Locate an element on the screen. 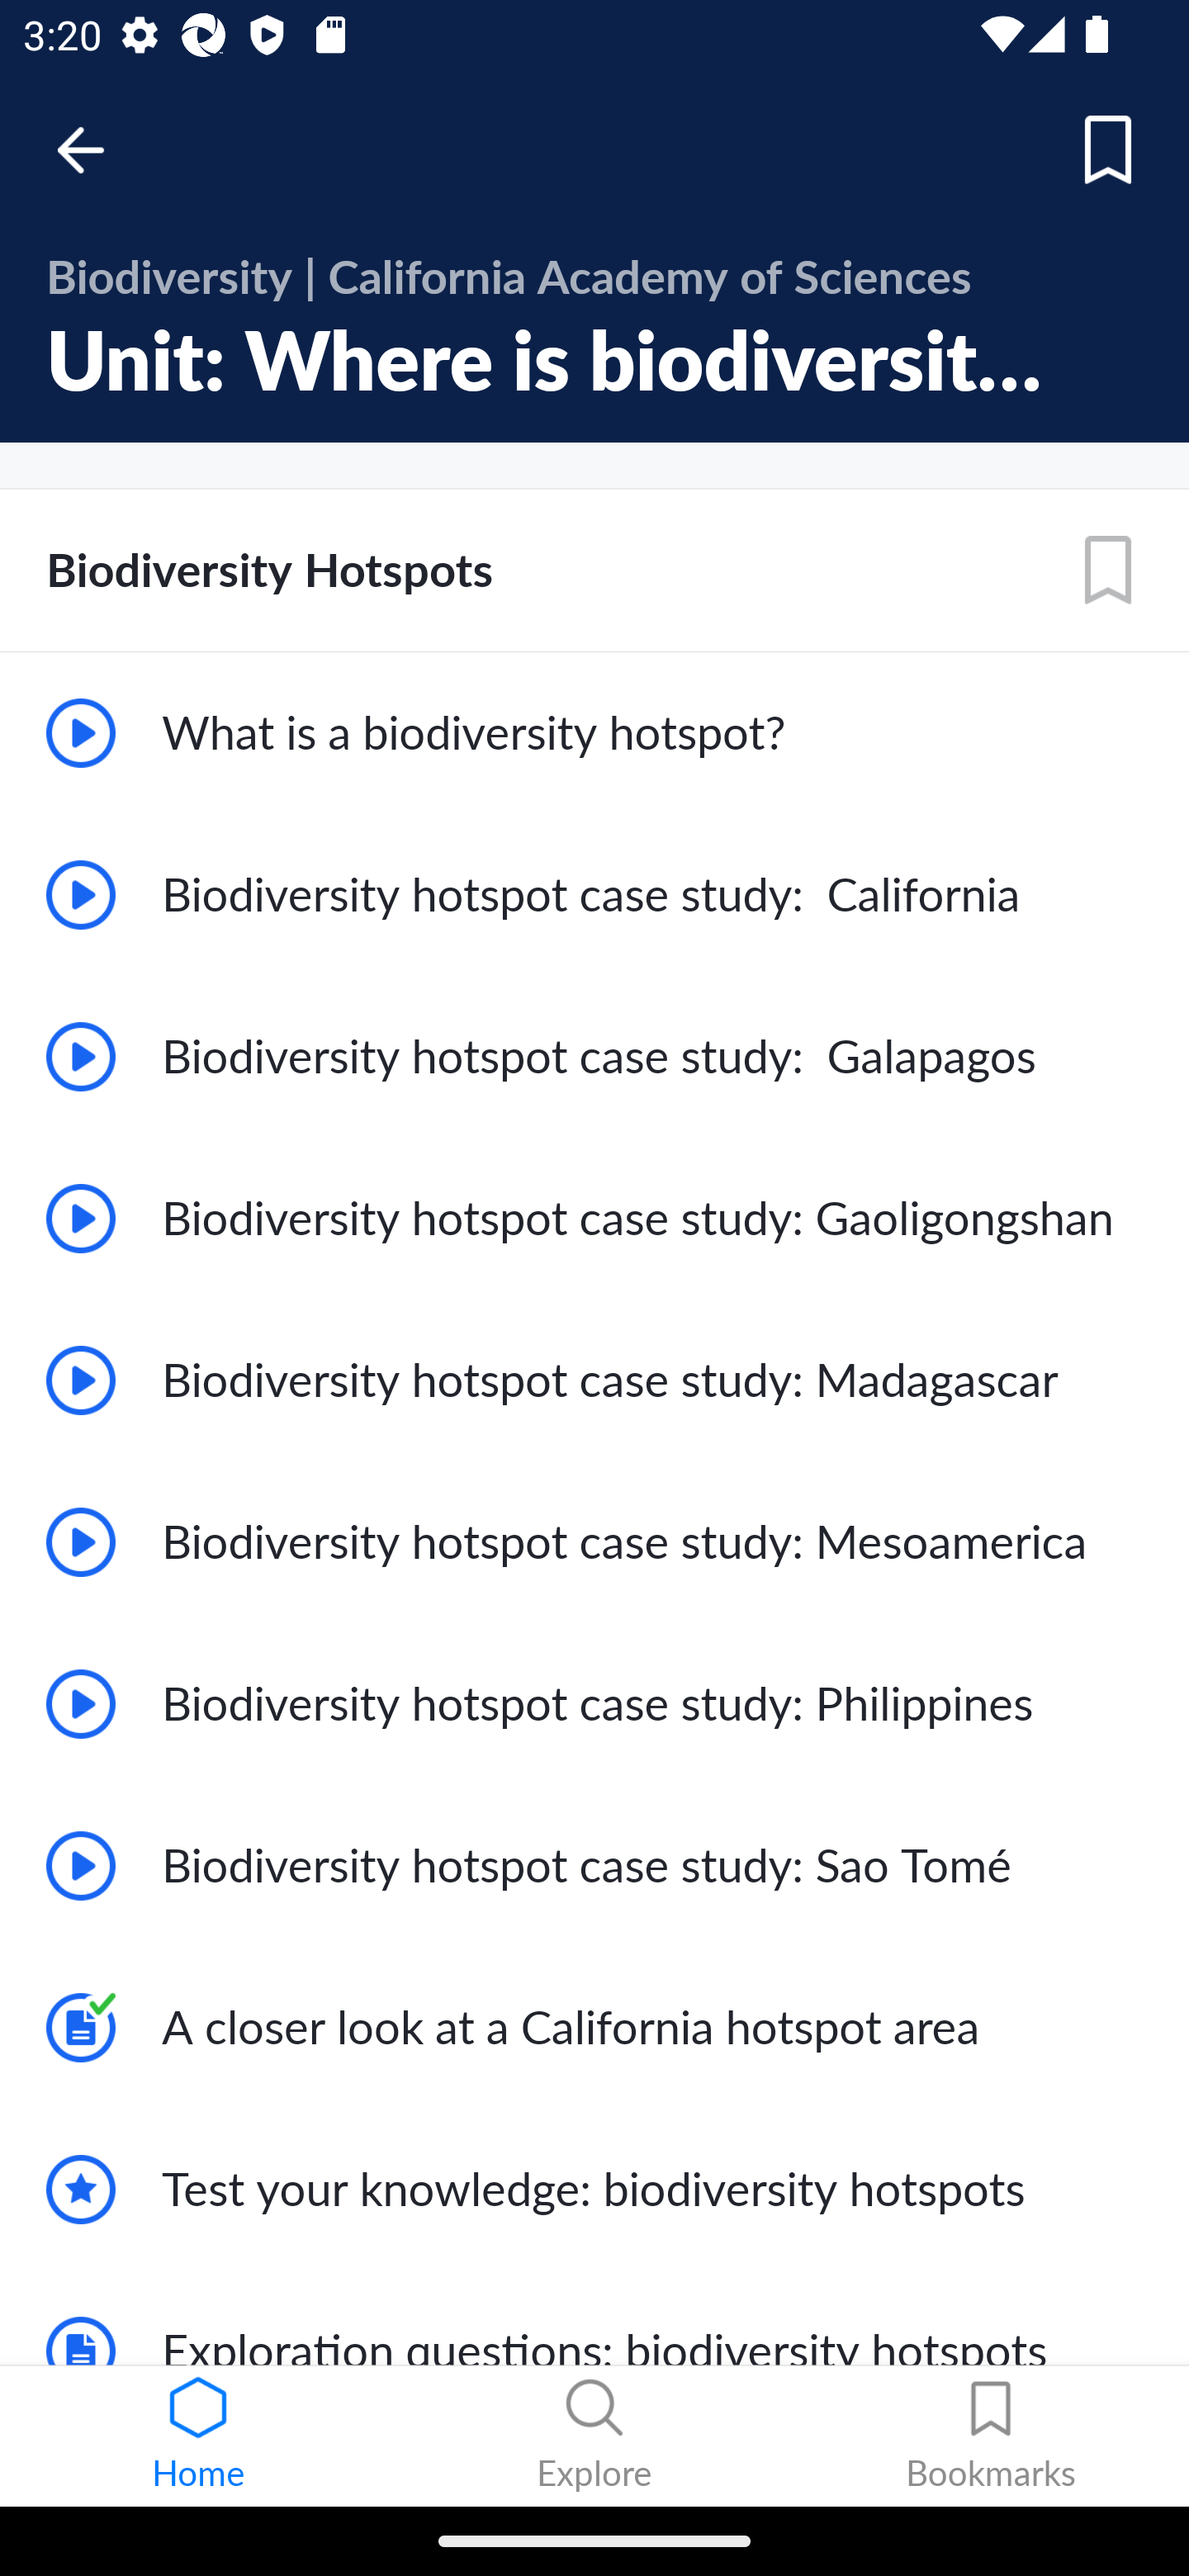  Biodiversity hotspot case study:  Galapagos is located at coordinates (594, 1057).